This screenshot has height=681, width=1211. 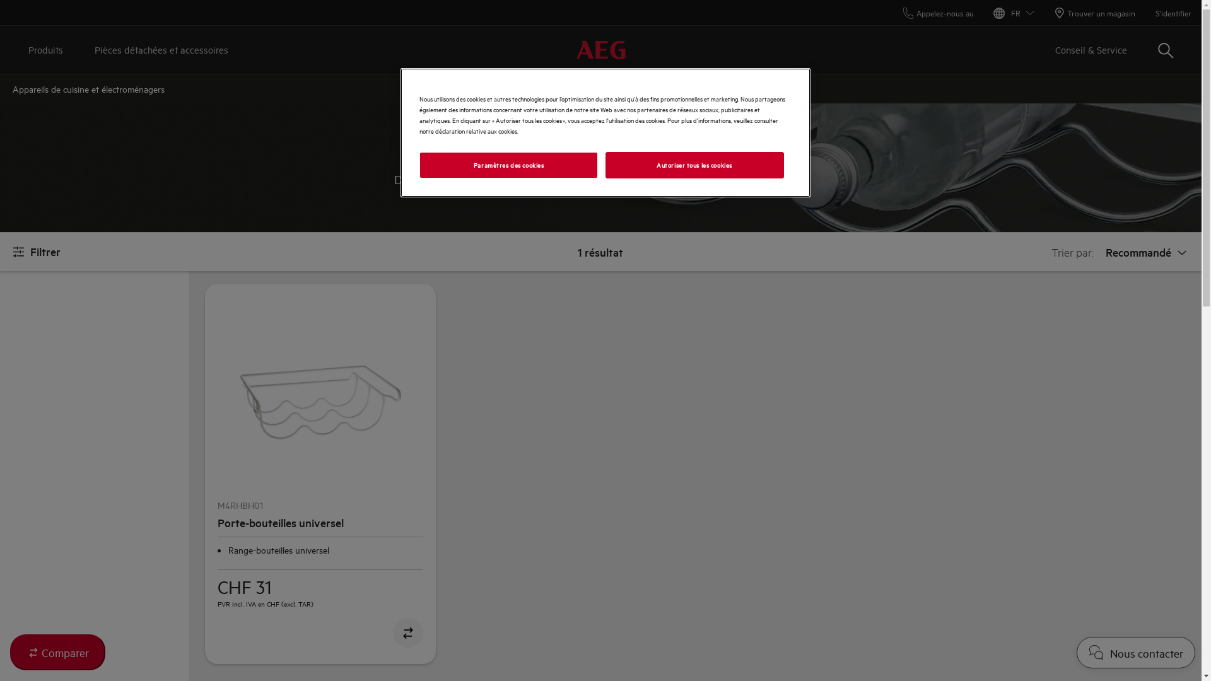 What do you see at coordinates (1091, 50) in the screenshot?
I see `Conseil & Service` at bounding box center [1091, 50].